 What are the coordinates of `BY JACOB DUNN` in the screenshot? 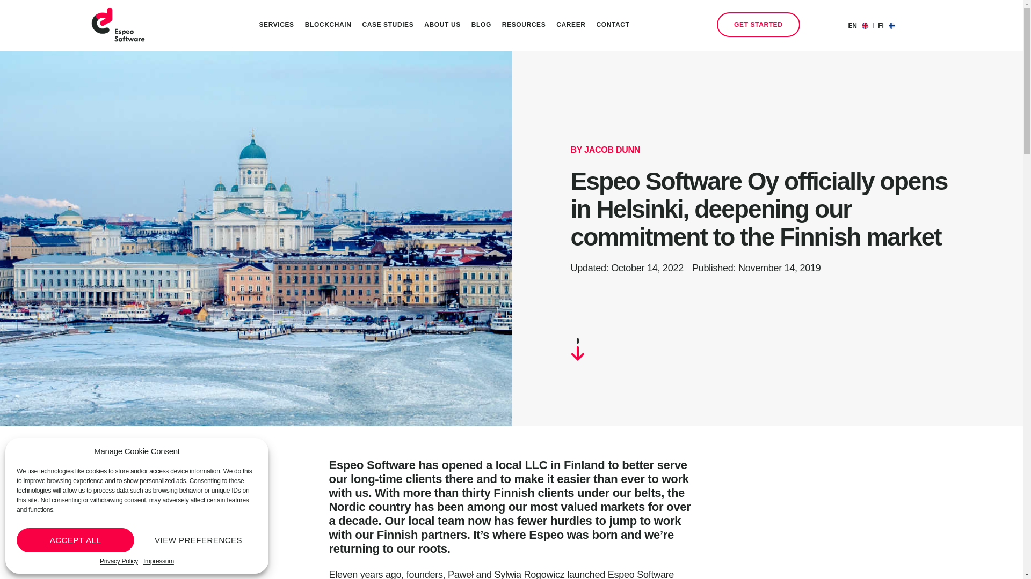 It's located at (605, 150).